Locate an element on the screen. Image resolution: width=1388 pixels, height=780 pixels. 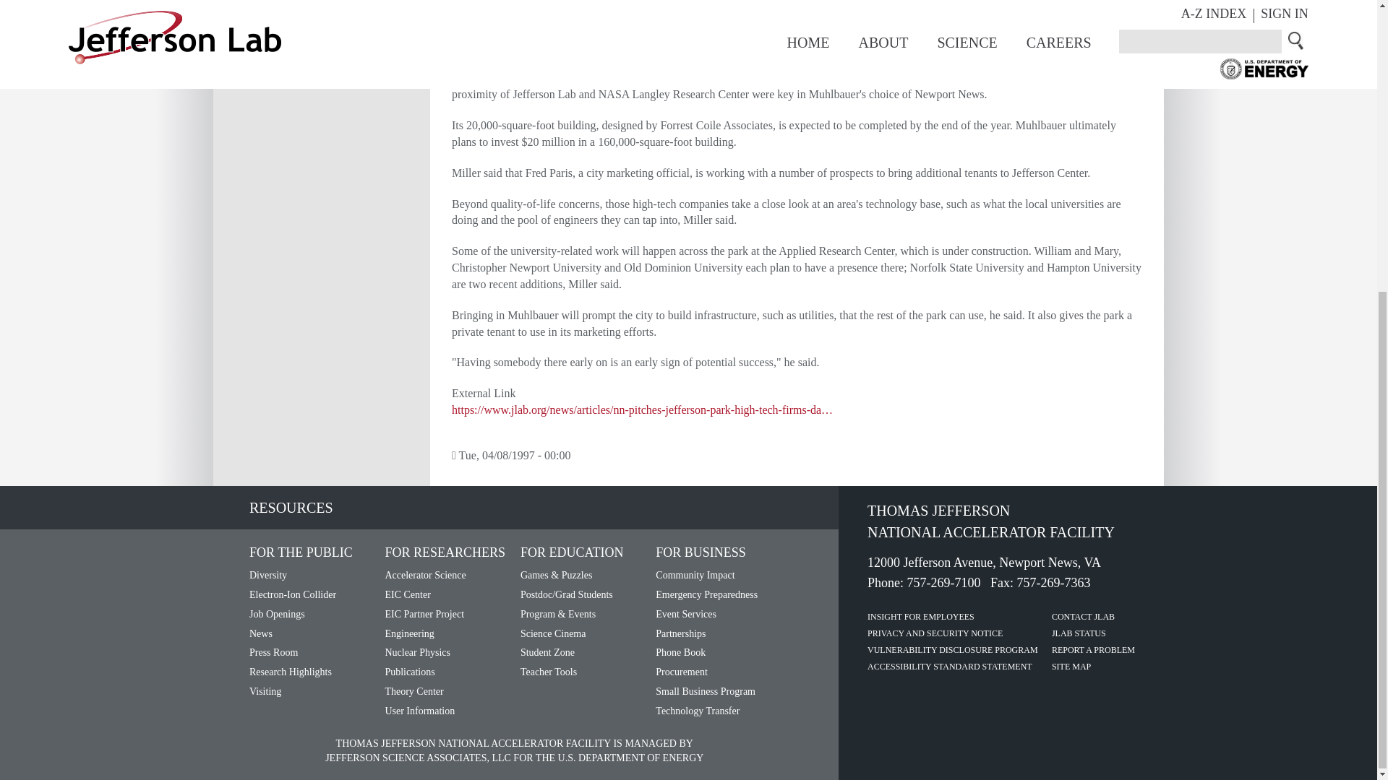
The Electron-Ion Collider Center at Jefferson Lab is located at coordinates (407, 594).